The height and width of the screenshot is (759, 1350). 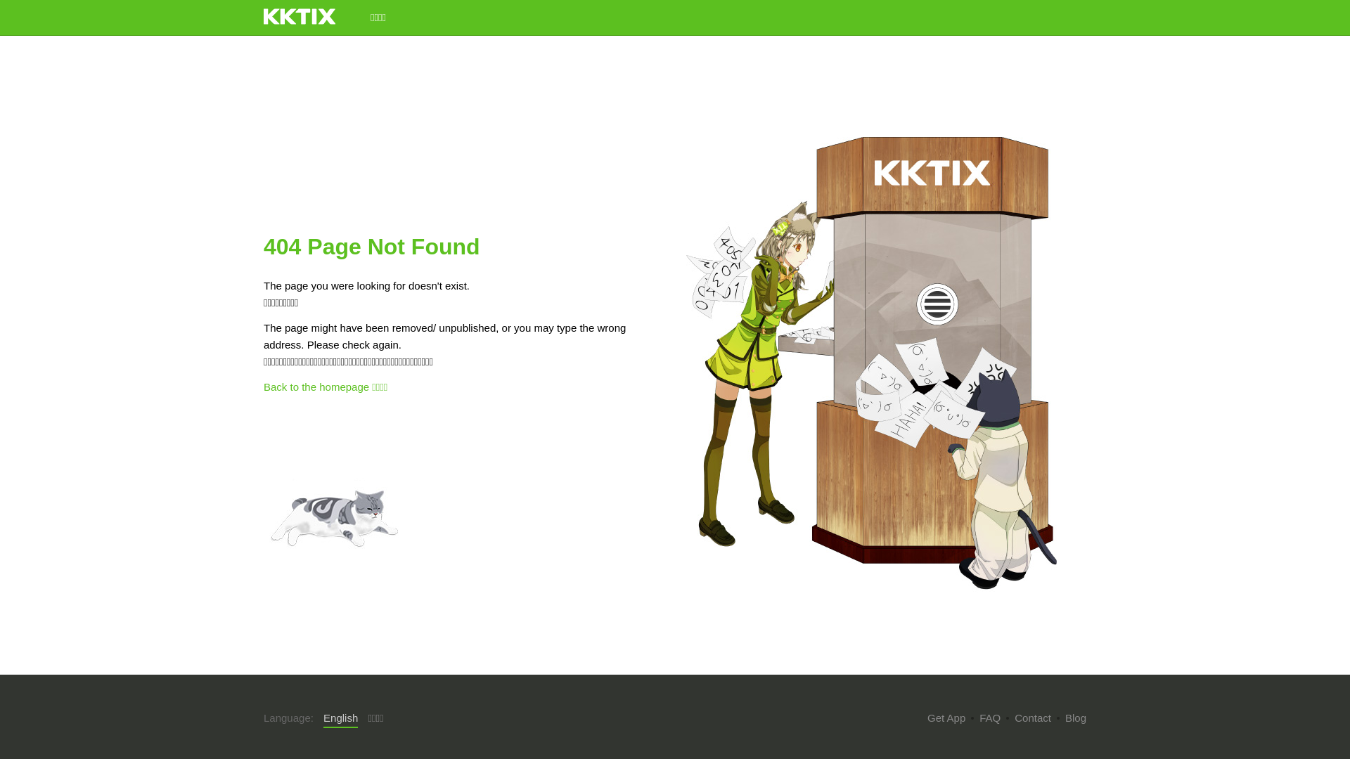 I want to click on English, so click(x=340, y=719).